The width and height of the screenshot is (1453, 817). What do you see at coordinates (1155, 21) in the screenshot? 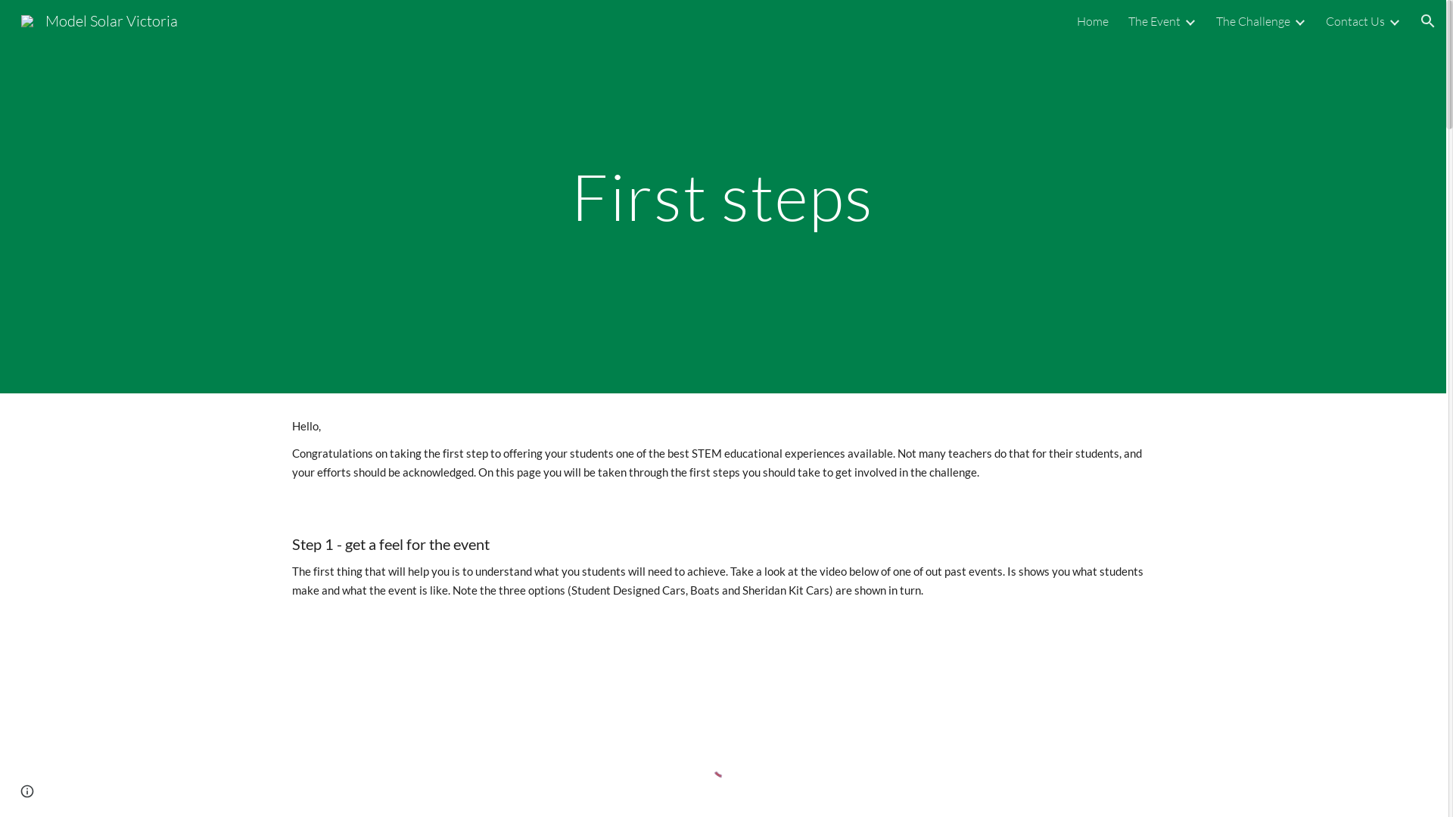
I see `The Event` at bounding box center [1155, 21].